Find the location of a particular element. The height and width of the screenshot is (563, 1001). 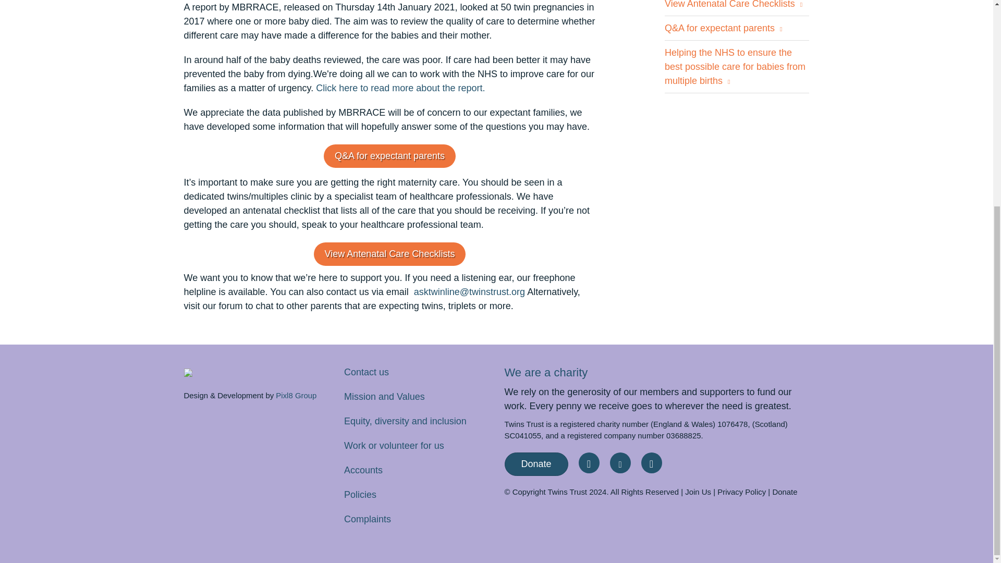

Donate is located at coordinates (784, 492).